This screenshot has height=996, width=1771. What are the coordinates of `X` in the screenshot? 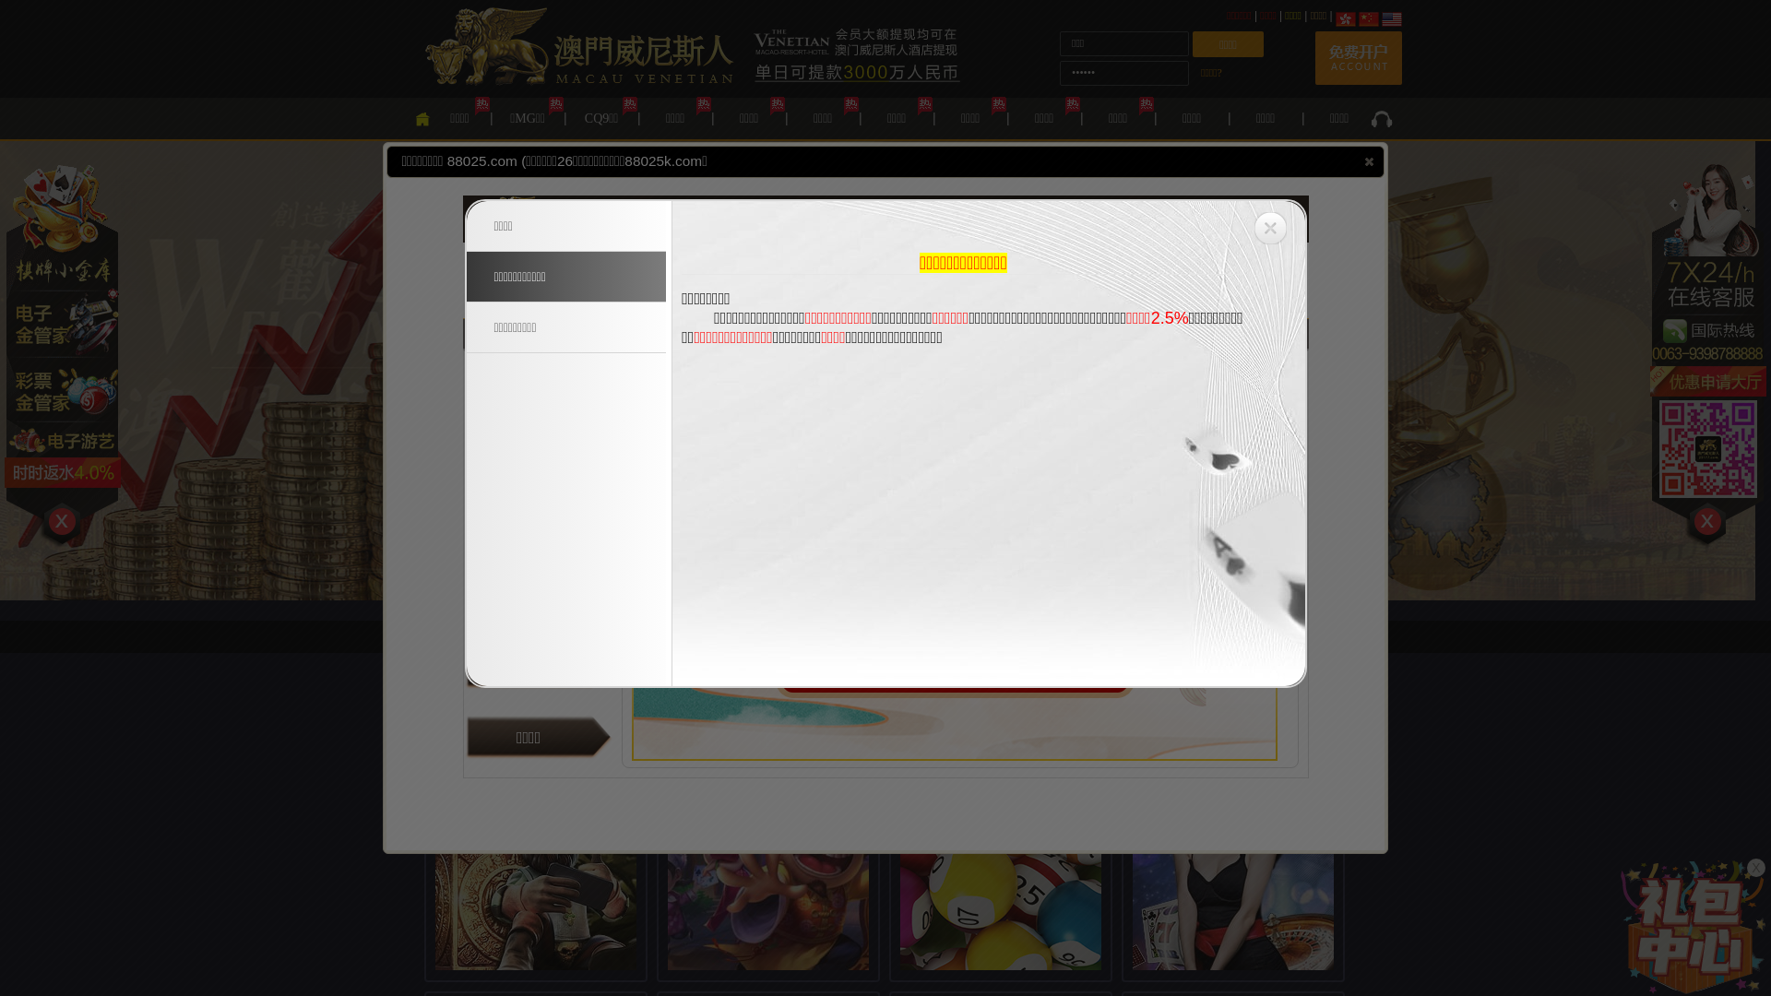 It's located at (1756, 868).